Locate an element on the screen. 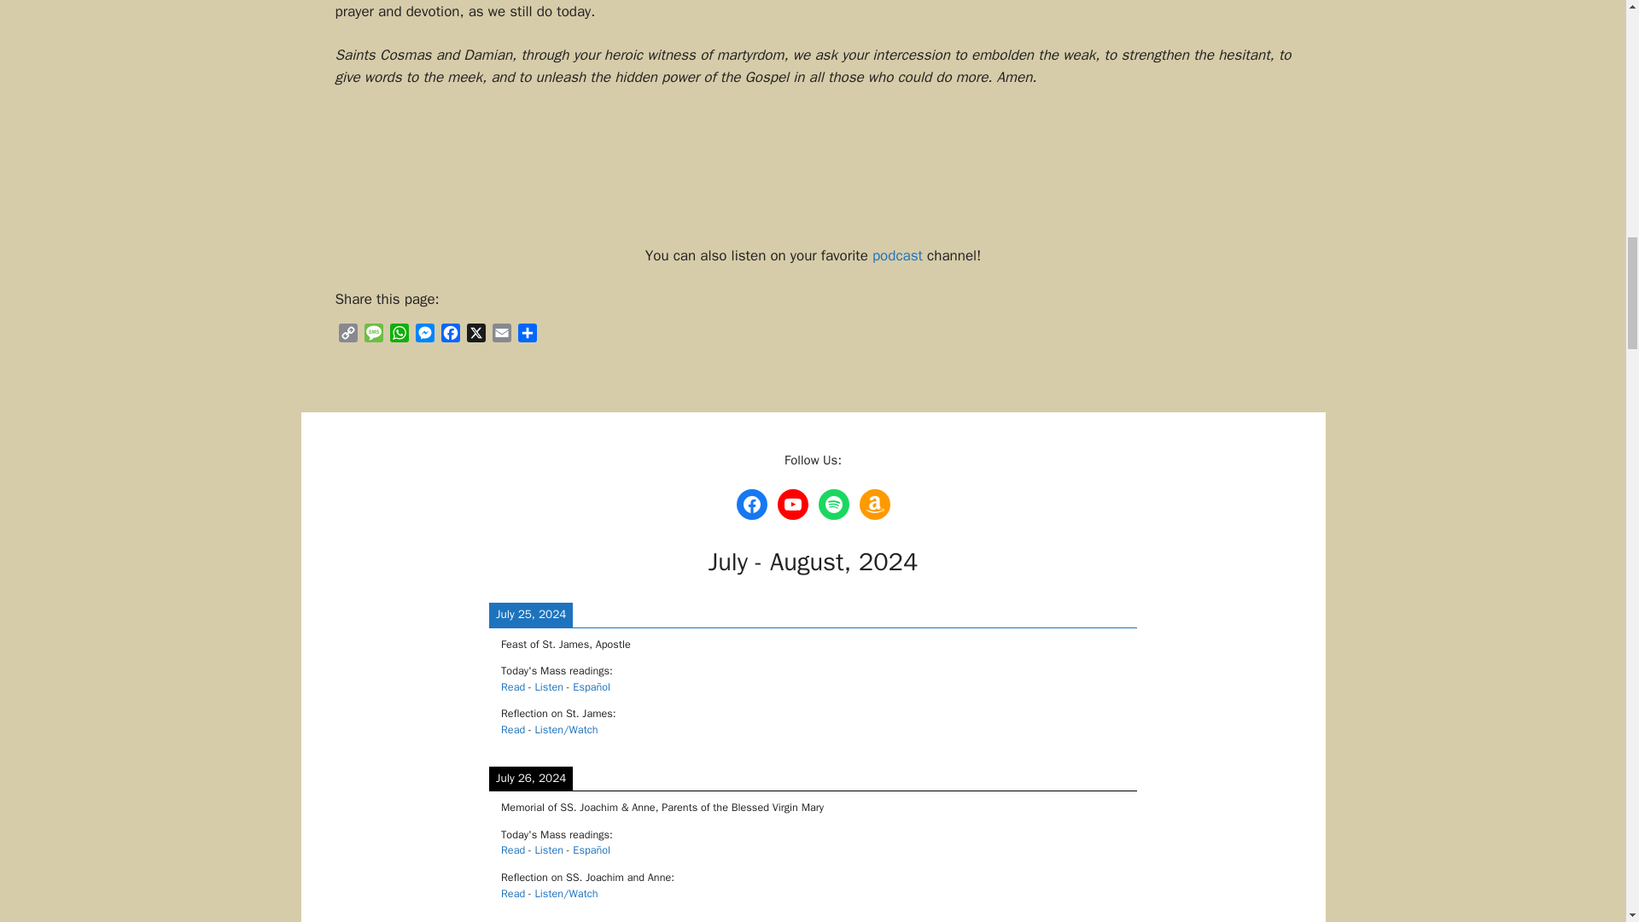  Share is located at coordinates (526, 336).